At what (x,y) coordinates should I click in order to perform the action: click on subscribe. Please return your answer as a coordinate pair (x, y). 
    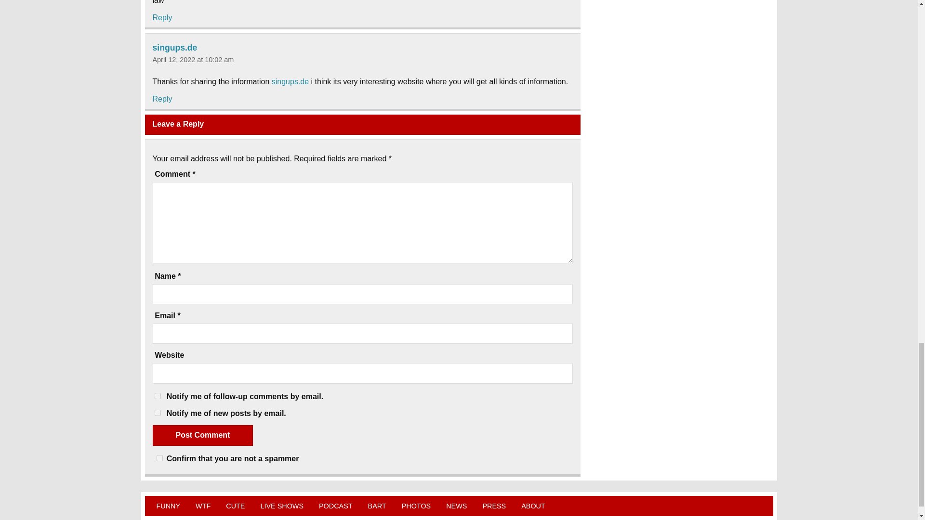
    Looking at the image, I should click on (157, 413).